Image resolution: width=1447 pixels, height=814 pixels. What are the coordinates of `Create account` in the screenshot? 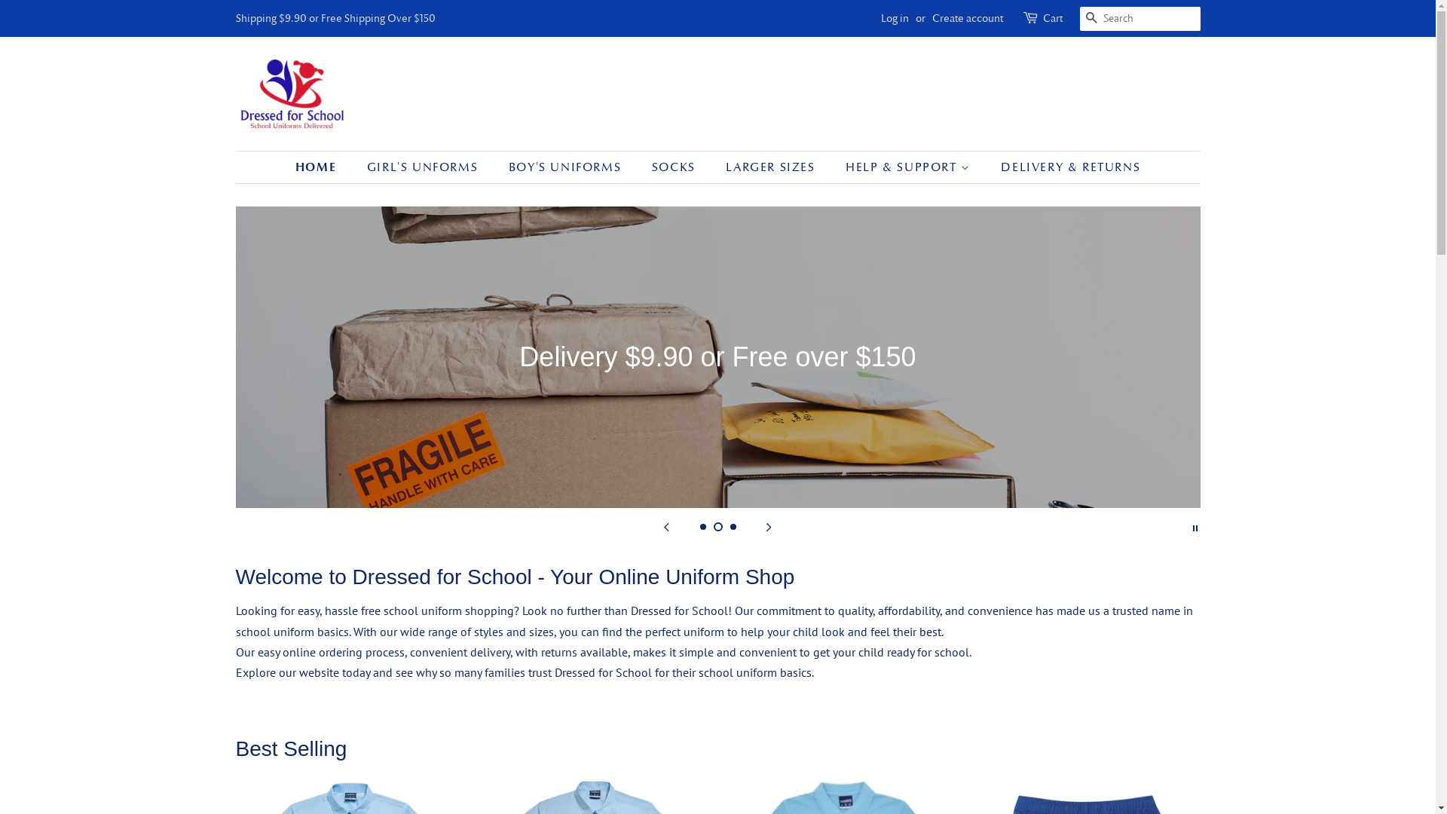 It's located at (967, 18).